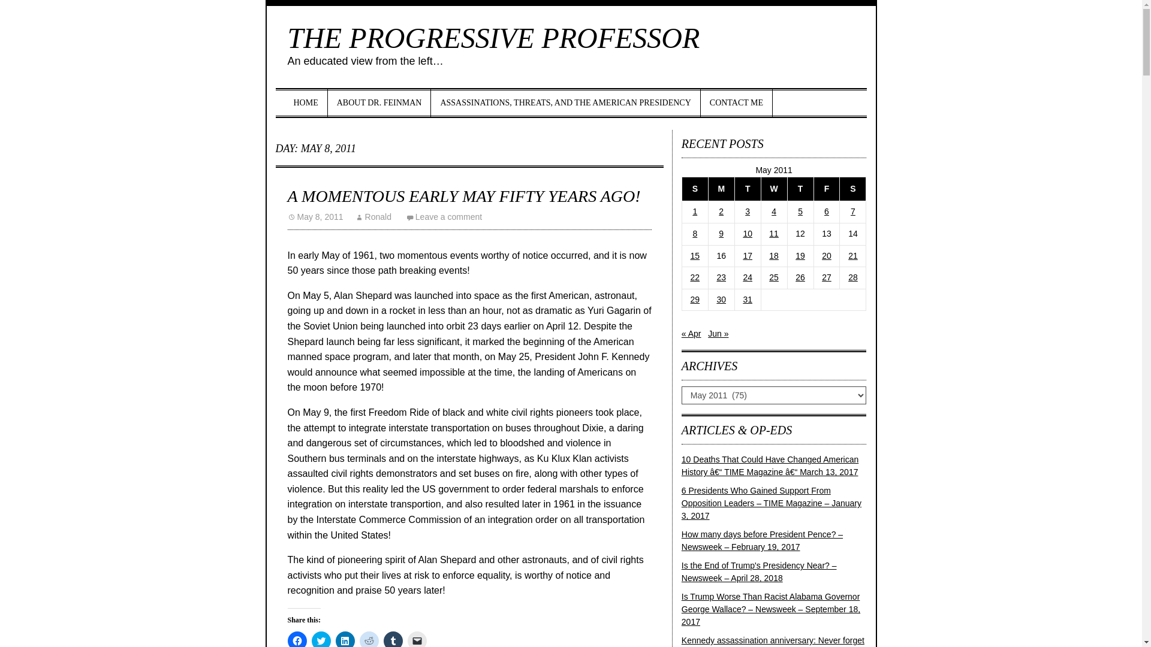 The width and height of the screenshot is (1151, 647). I want to click on Click to share on Facebook, so click(297, 639).